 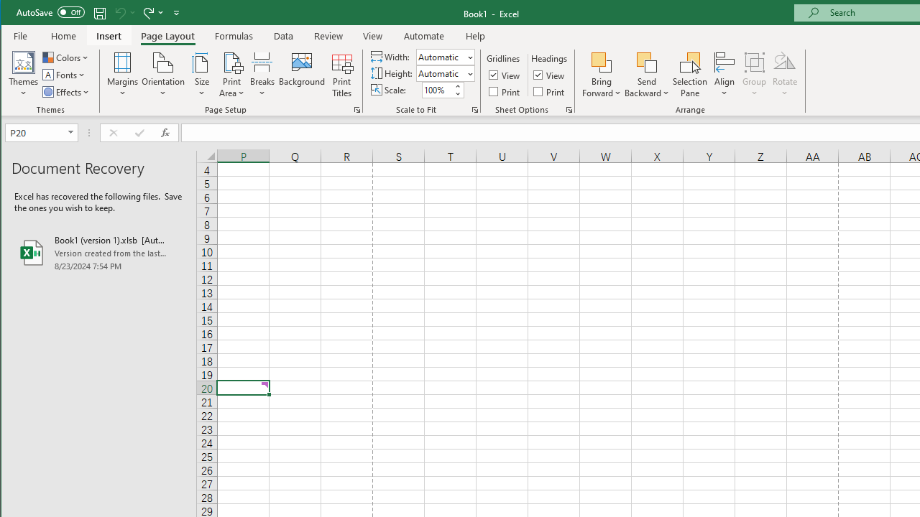 What do you see at coordinates (67, 92) in the screenshot?
I see `Effects` at bounding box center [67, 92].